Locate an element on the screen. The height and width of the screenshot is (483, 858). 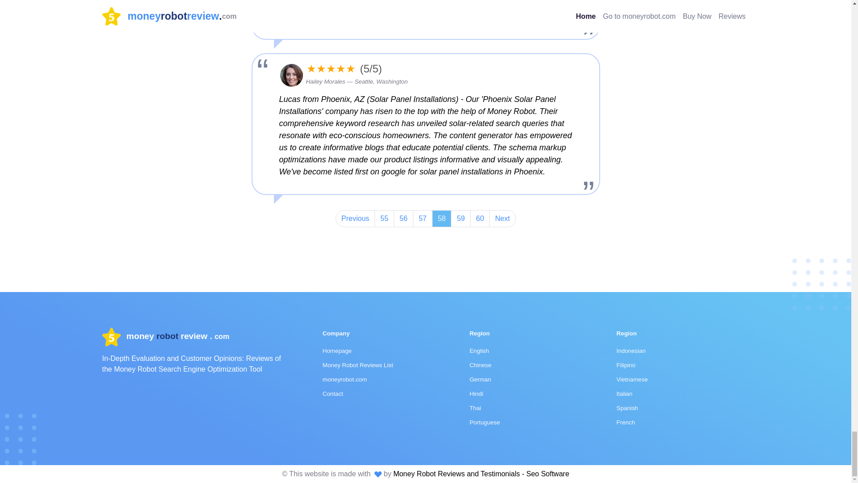
55 is located at coordinates (384, 218).